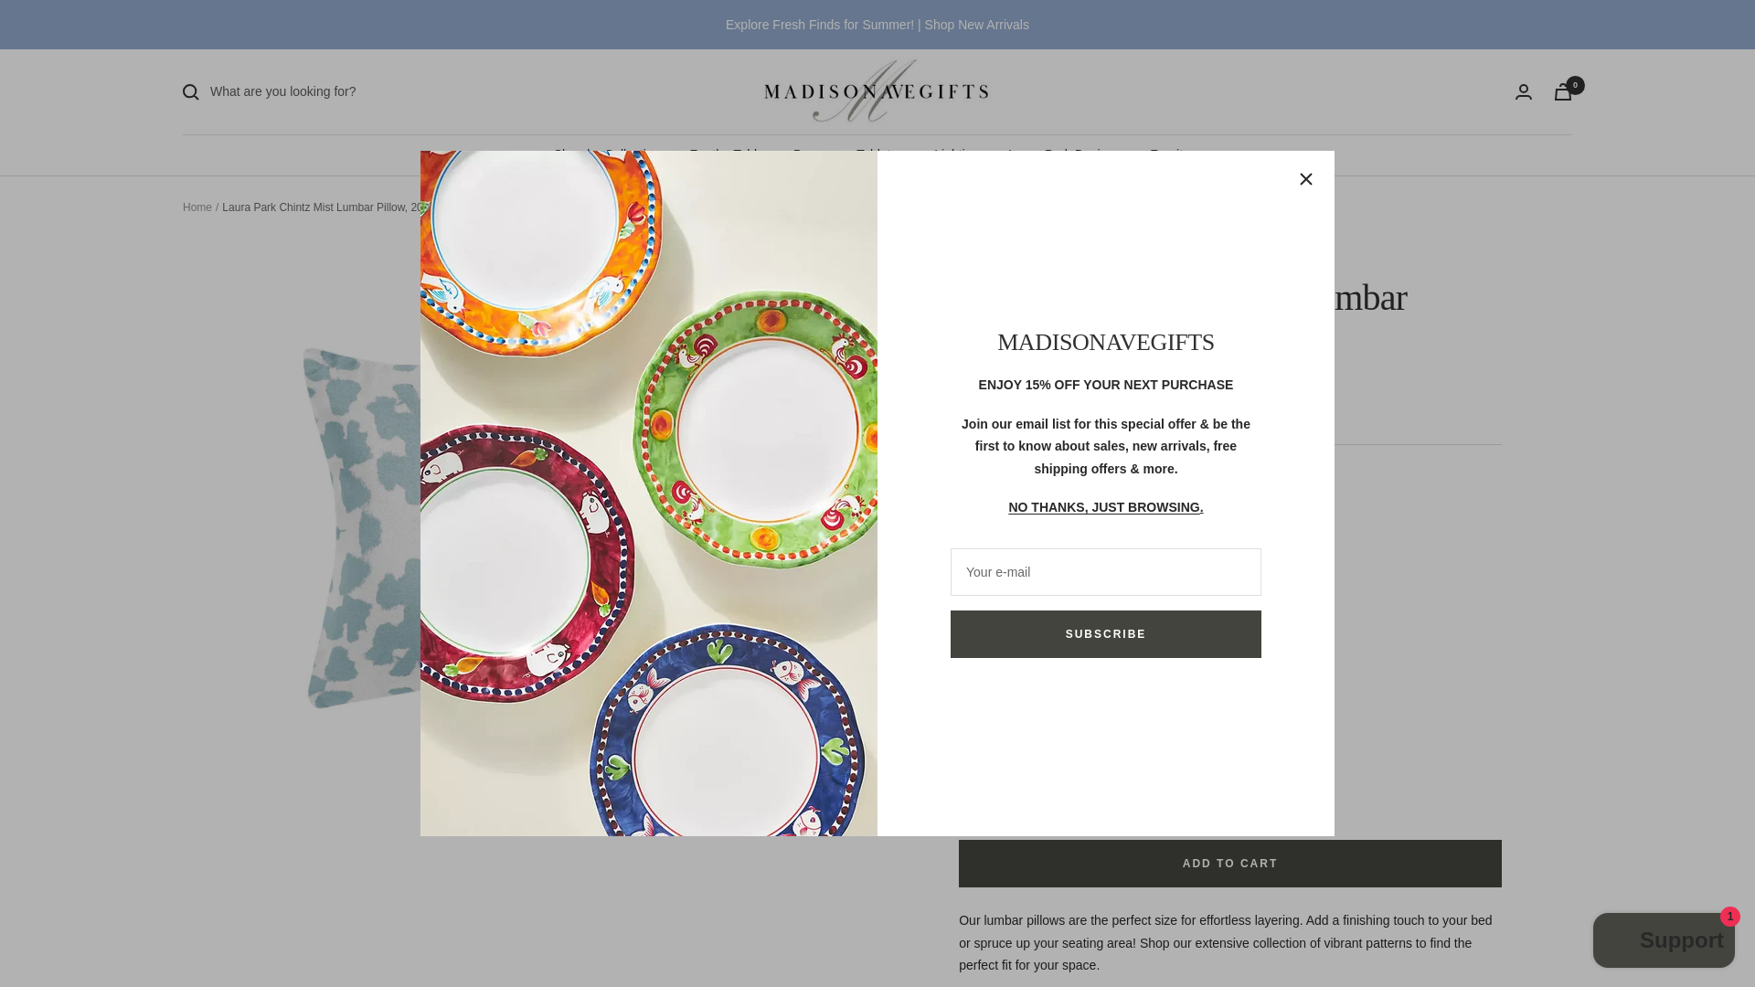 The height and width of the screenshot is (987, 1755). Describe the element at coordinates (726, 154) in the screenshot. I see `For the Table` at that location.